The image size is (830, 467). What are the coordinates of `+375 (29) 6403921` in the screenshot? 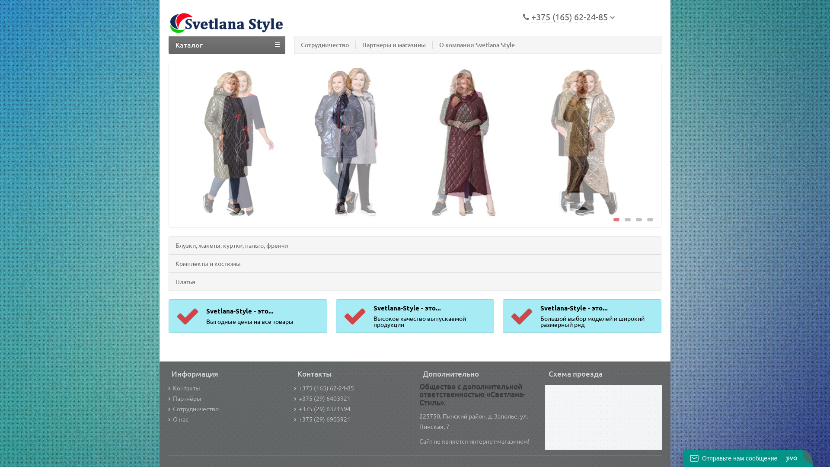 It's located at (322, 398).